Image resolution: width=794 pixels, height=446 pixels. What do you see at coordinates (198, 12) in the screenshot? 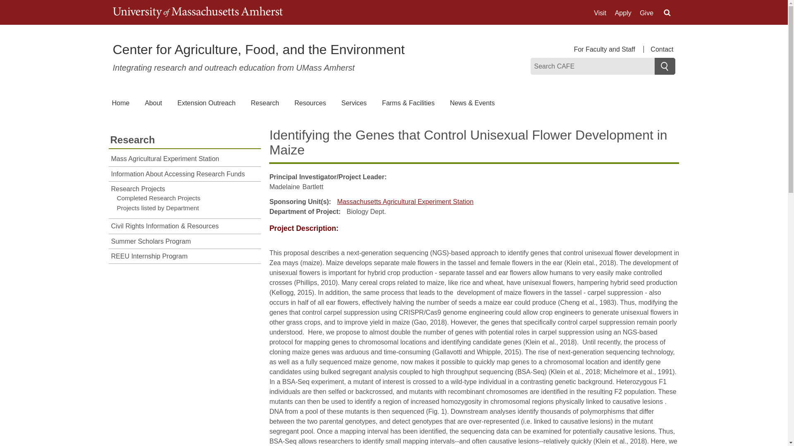
I see `UMass Amherst` at bounding box center [198, 12].